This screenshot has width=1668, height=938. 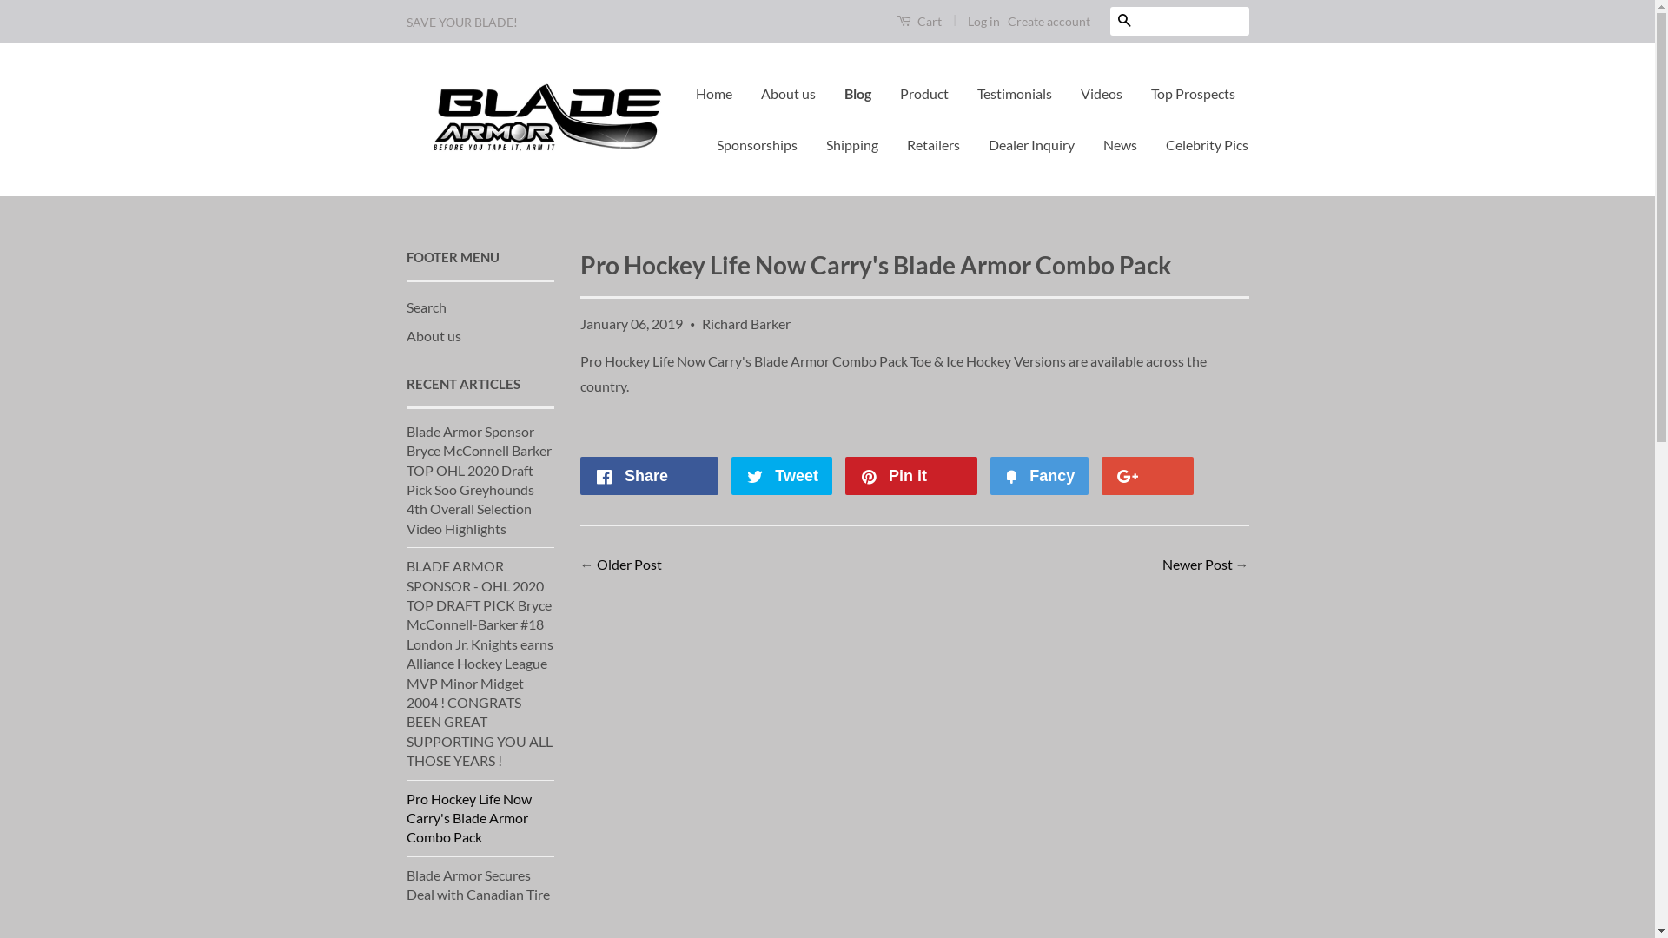 I want to click on Top Prospects, so click(x=1194, y=94).